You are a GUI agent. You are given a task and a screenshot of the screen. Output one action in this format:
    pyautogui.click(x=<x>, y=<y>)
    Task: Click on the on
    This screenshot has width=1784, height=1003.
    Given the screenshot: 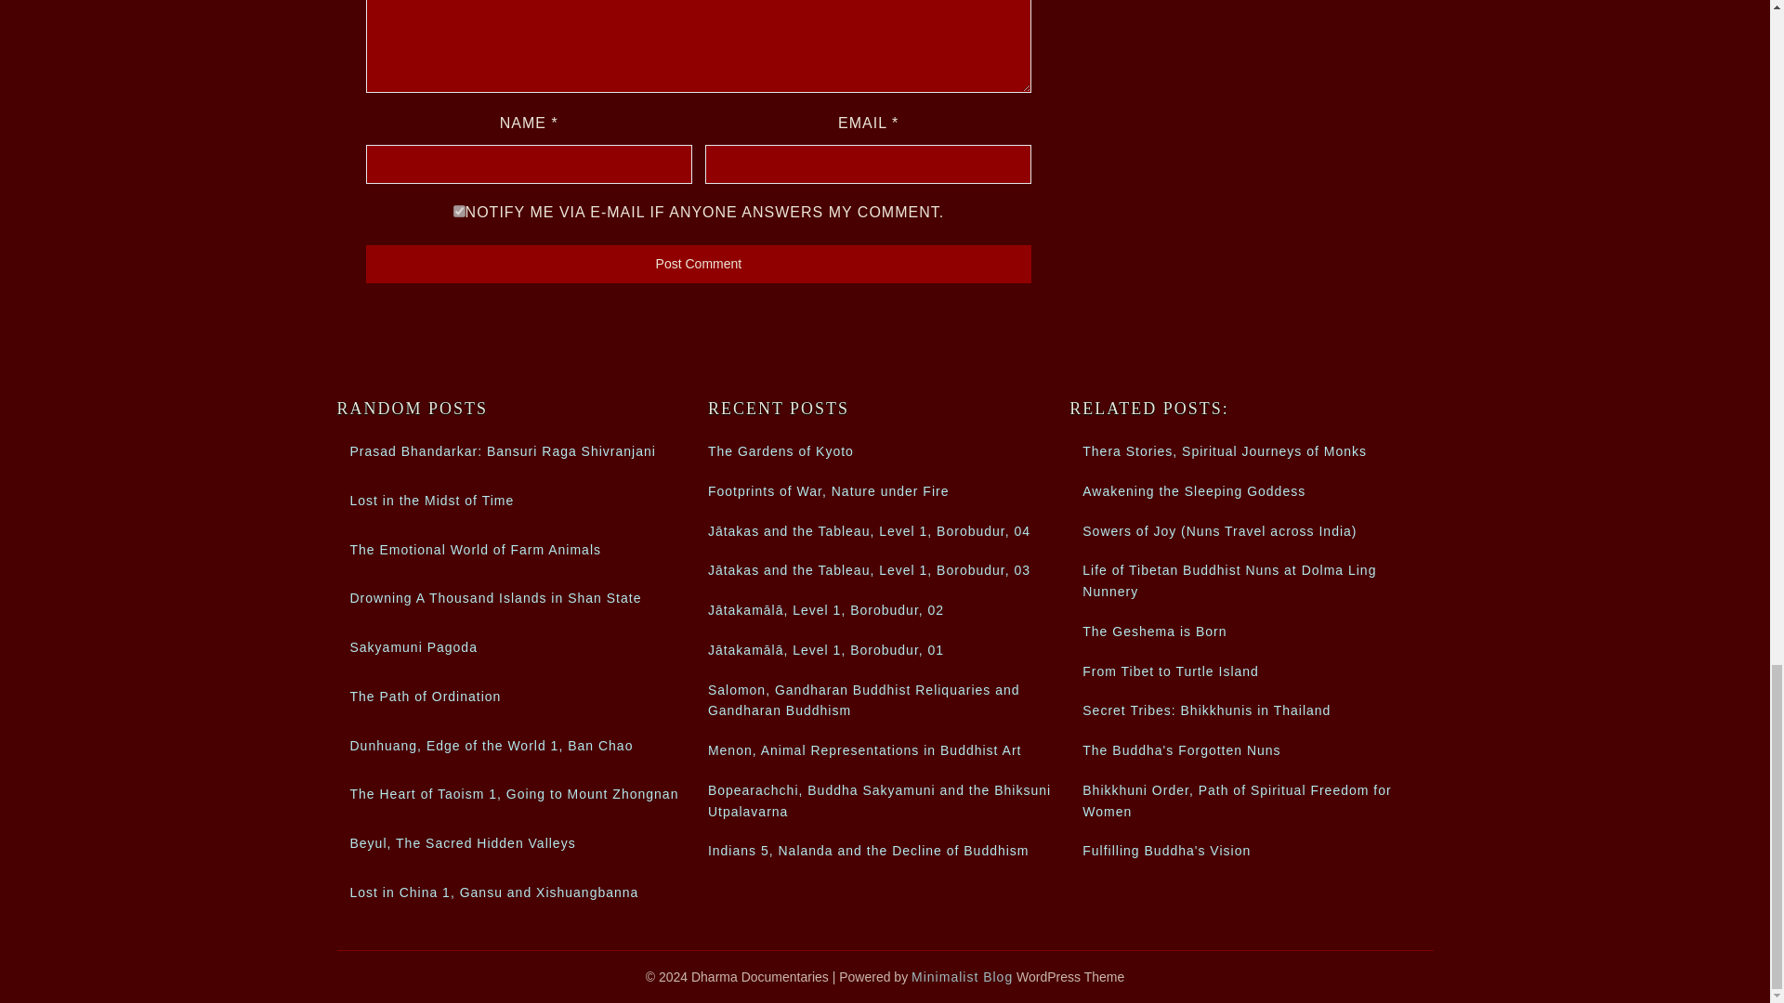 What is the action you would take?
    pyautogui.click(x=459, y=212)
    